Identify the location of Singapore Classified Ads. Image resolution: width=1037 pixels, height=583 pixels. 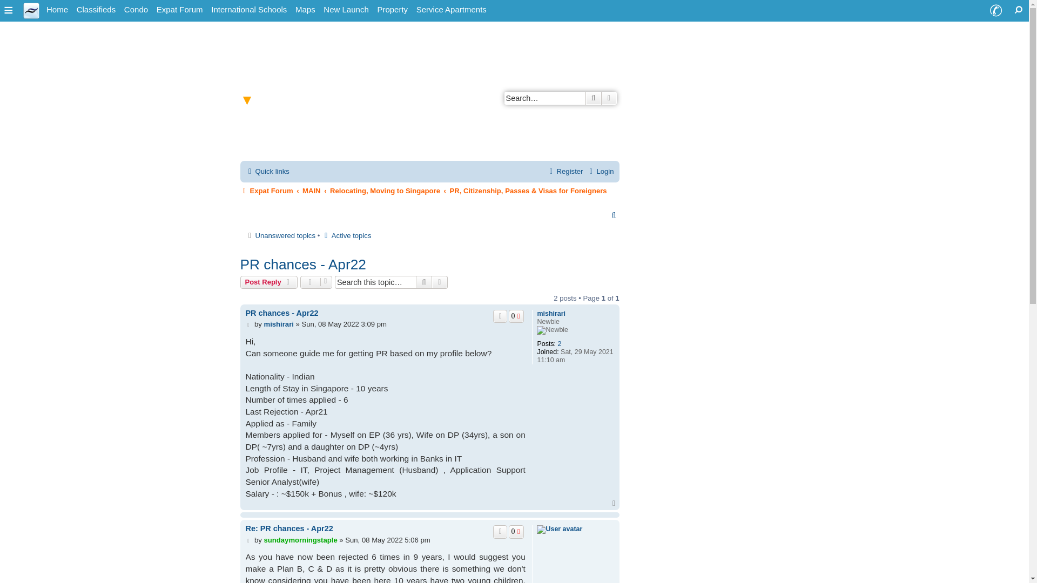
(96, 10).